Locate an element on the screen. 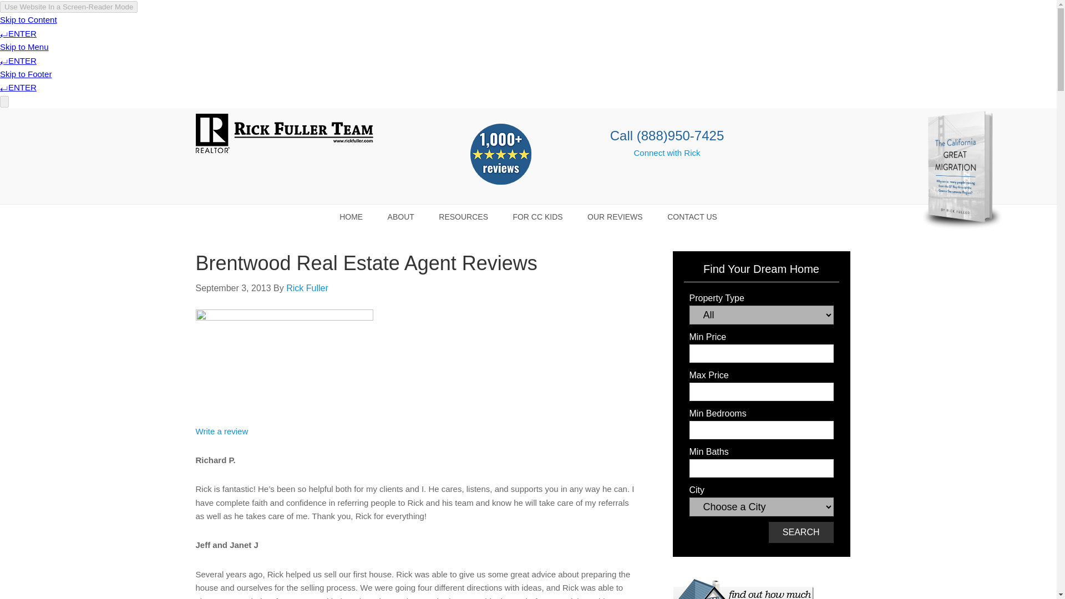 This screenshot has width=1065, height=599. FOR CC KIDS is located at coordinates (537, 216).